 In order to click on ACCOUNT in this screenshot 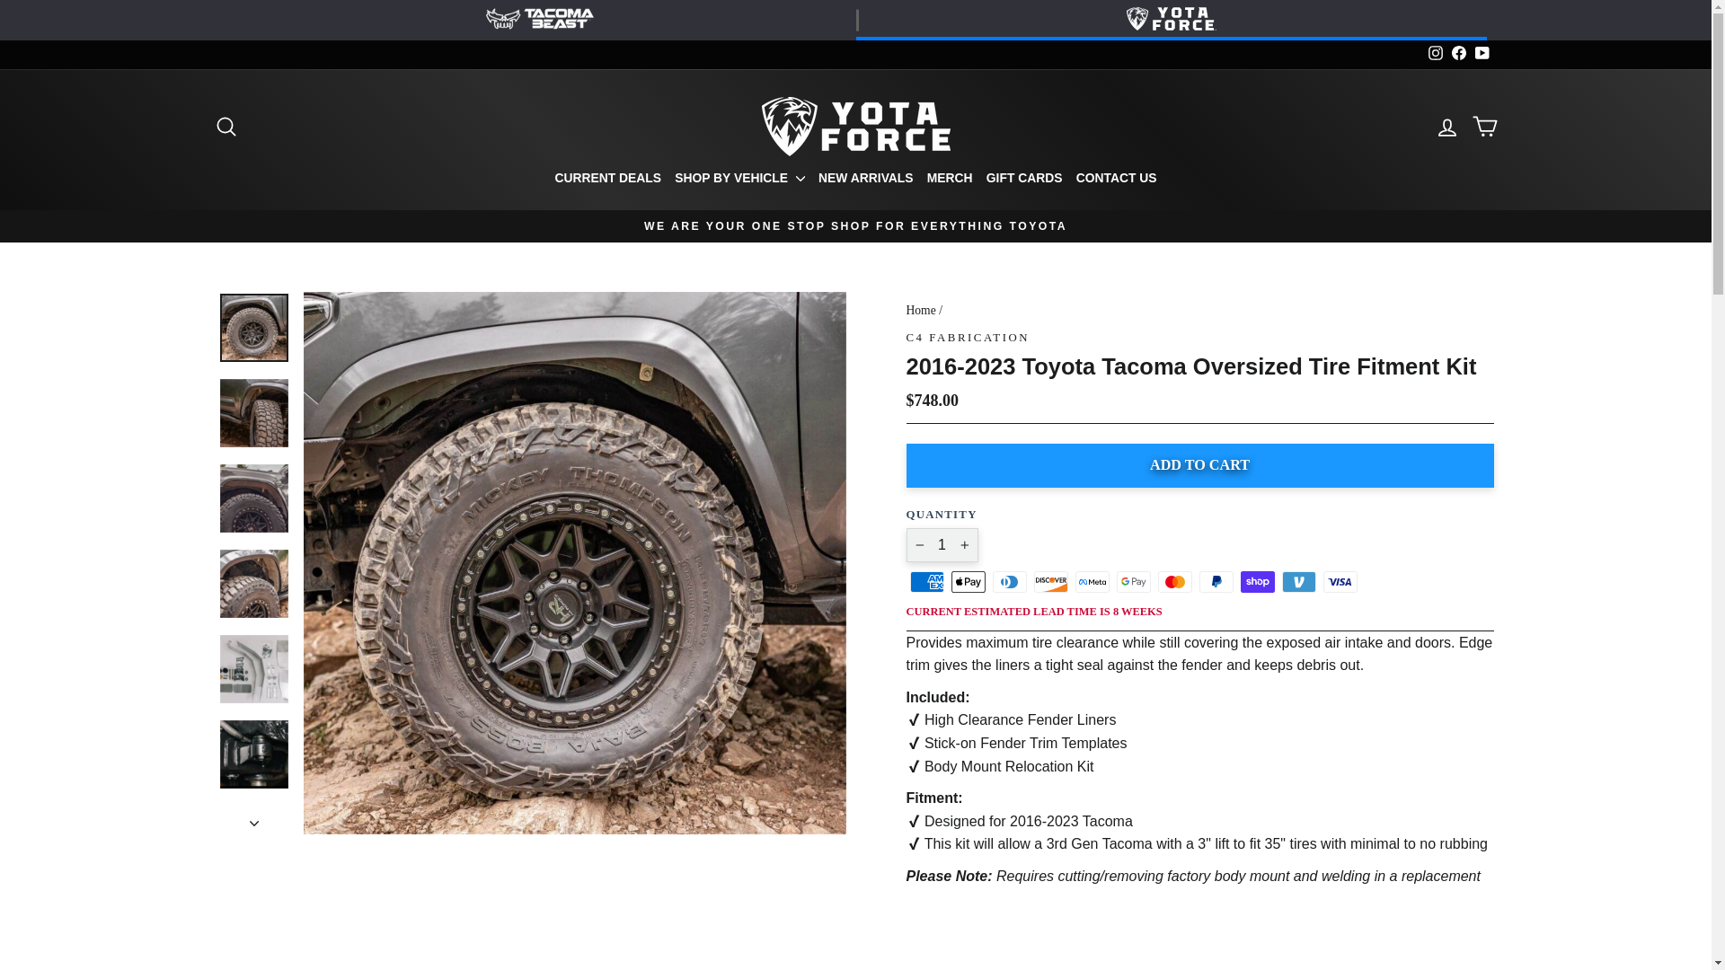, I will do `click(1446, 128)`.